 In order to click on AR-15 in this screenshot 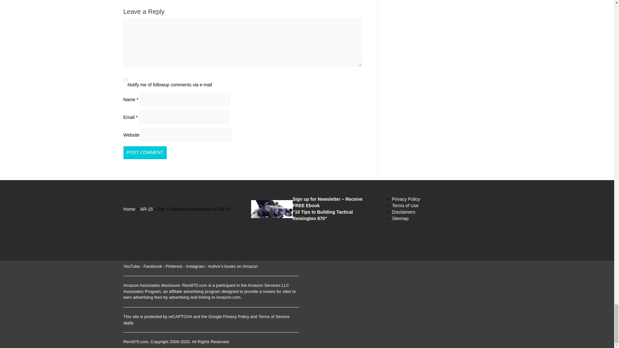, I will do `click(146, 209)`.